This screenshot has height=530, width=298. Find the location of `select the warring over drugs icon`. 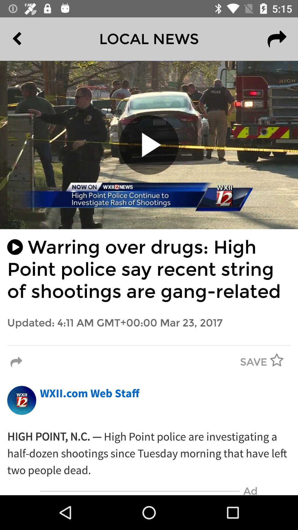

select the warring over drugs icon is located at coordinates (149, 269).